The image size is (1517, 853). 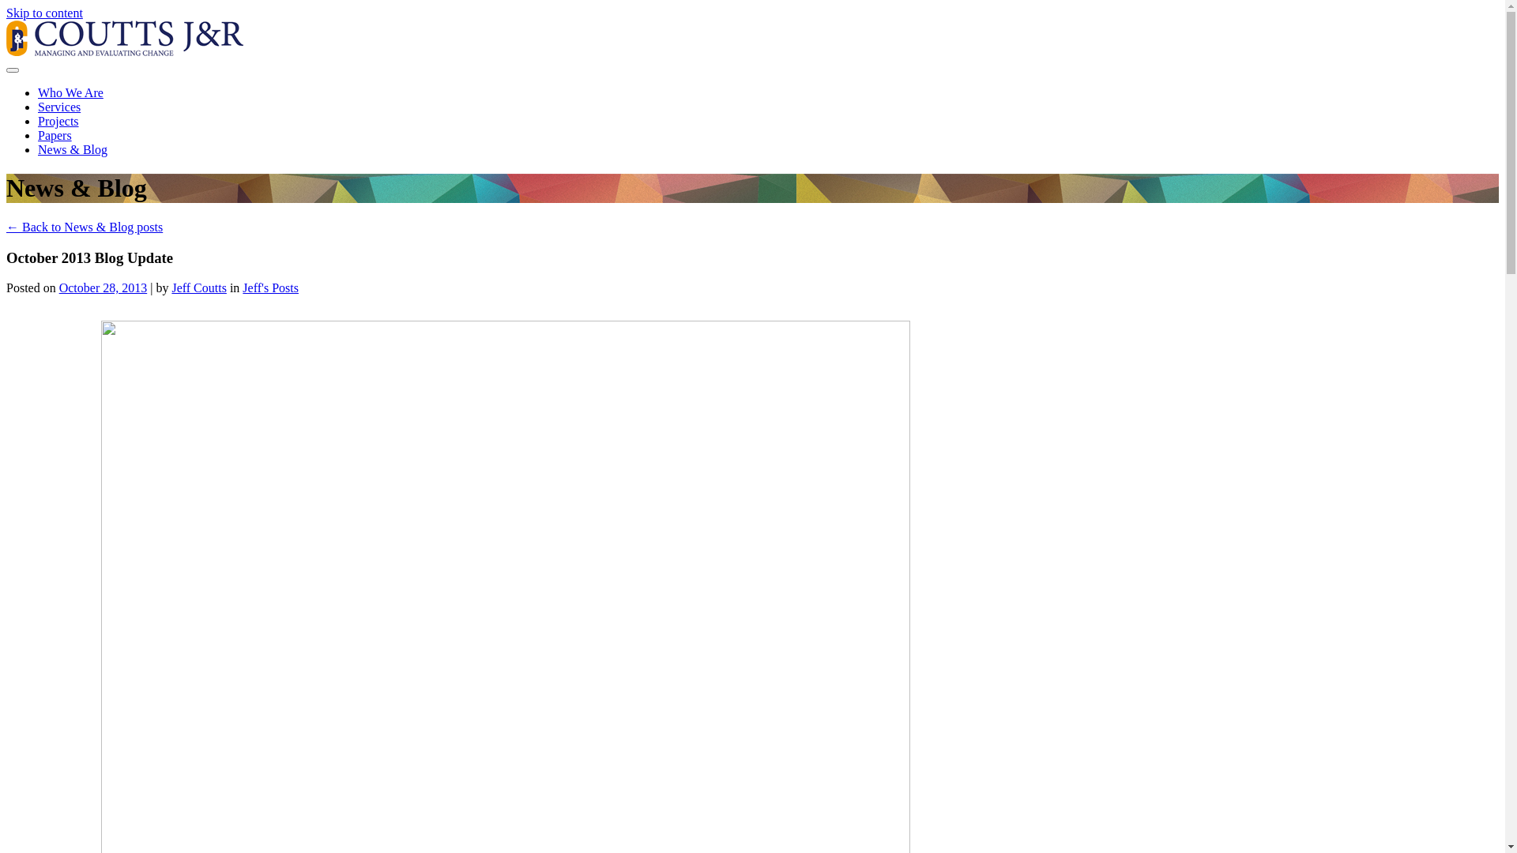 What do you see at coordinates (58, 122) in the screenshot?
I see `Projects` at bounding box center [58, 122].